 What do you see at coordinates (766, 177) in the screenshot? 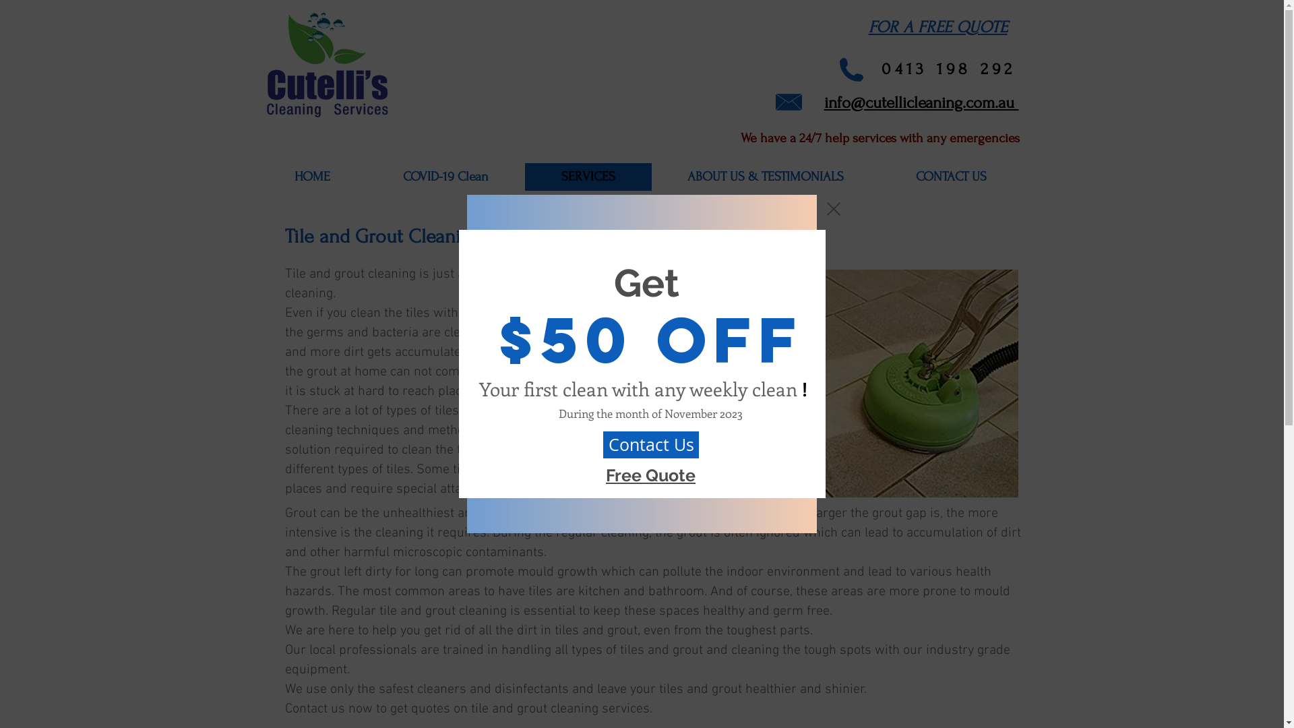
I see `ABOUT US & TESTIMONIALS` at bounding box center [766, 177].